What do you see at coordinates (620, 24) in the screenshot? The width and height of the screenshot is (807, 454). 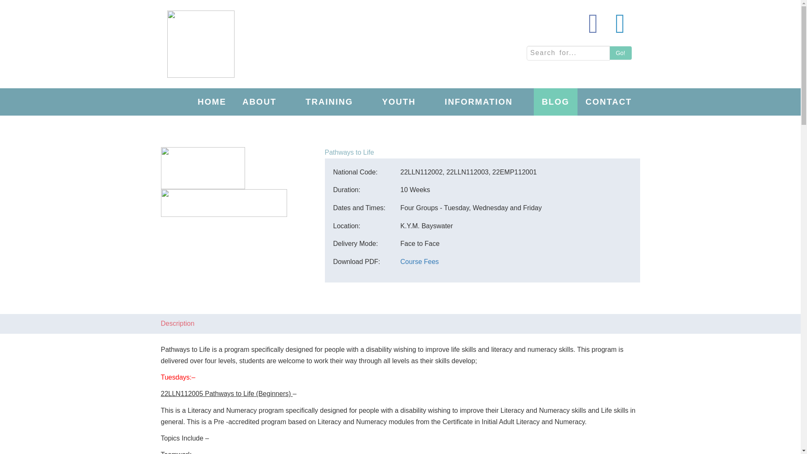 I see `Click to check us out on LinkedIn.` at bounding box center [620, 24].